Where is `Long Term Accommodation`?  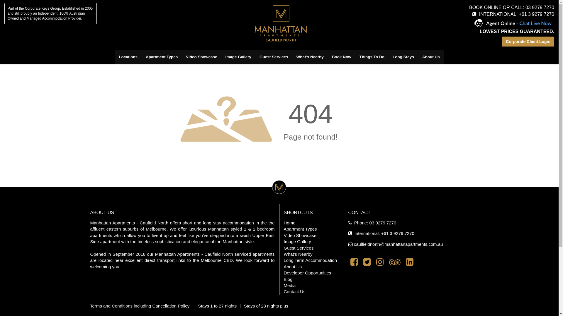
Long Term Accommodation is located at coordinates (311, 260).